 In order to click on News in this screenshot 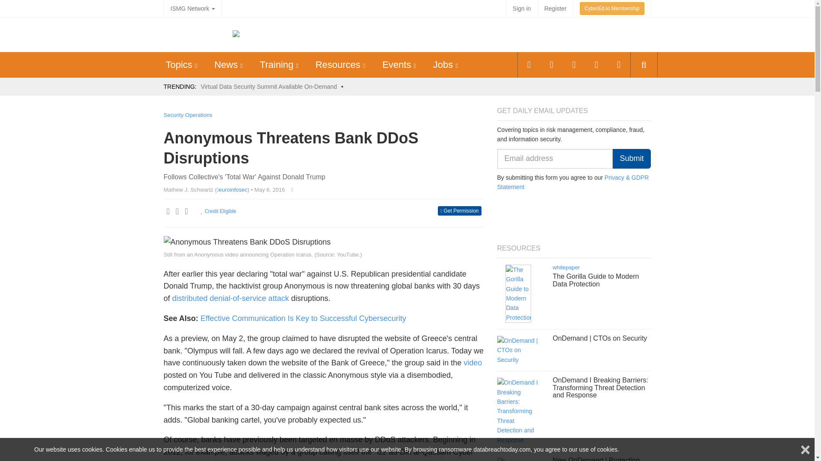, I will do `click(226, 65)`.